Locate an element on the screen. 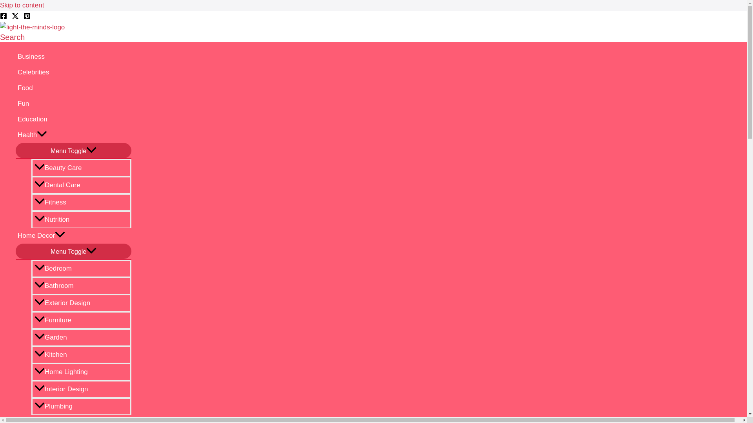 This screenshot has height=423, width=753. Fitness is located at coordinates (81, 202).